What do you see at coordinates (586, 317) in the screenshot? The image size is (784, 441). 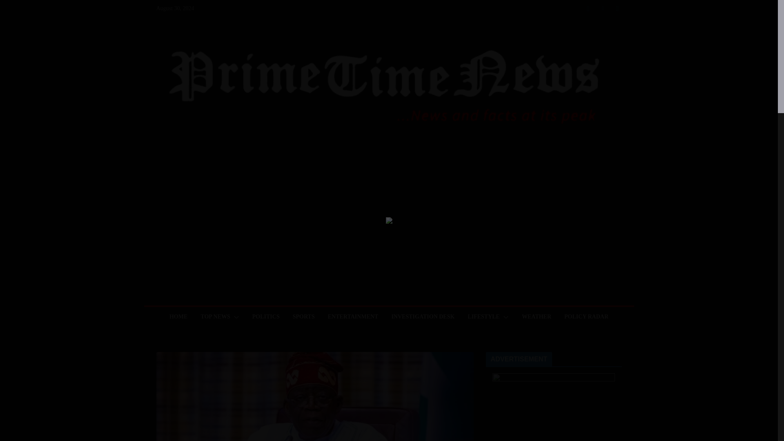 I see `POLICY RADAR` at bounding box center [586, 317].